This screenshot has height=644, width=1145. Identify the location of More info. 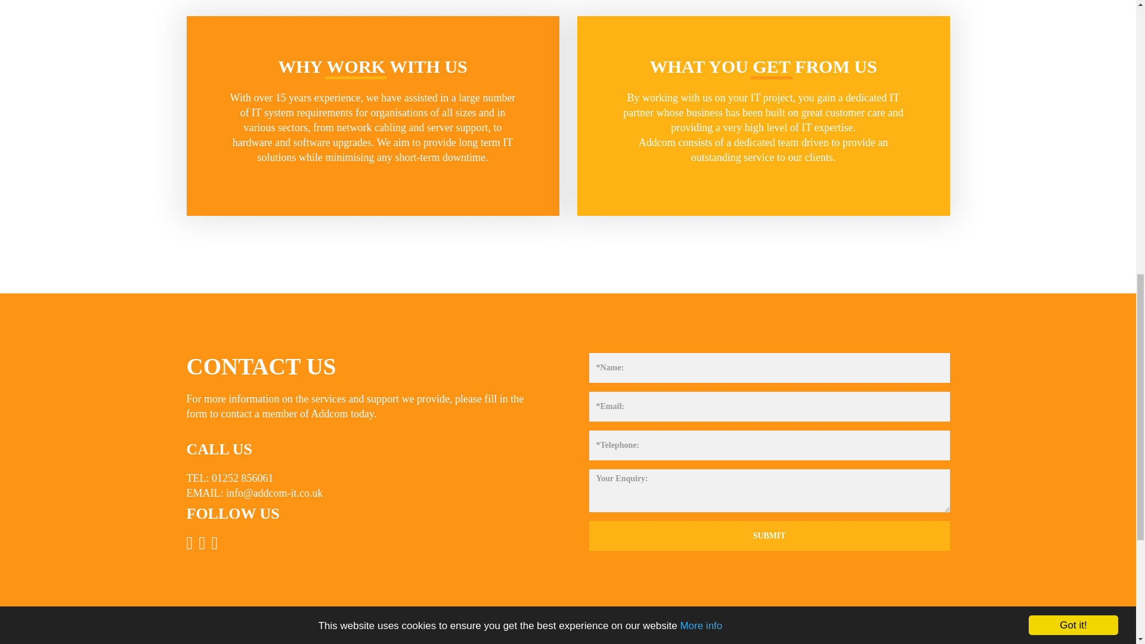
(701, 4).